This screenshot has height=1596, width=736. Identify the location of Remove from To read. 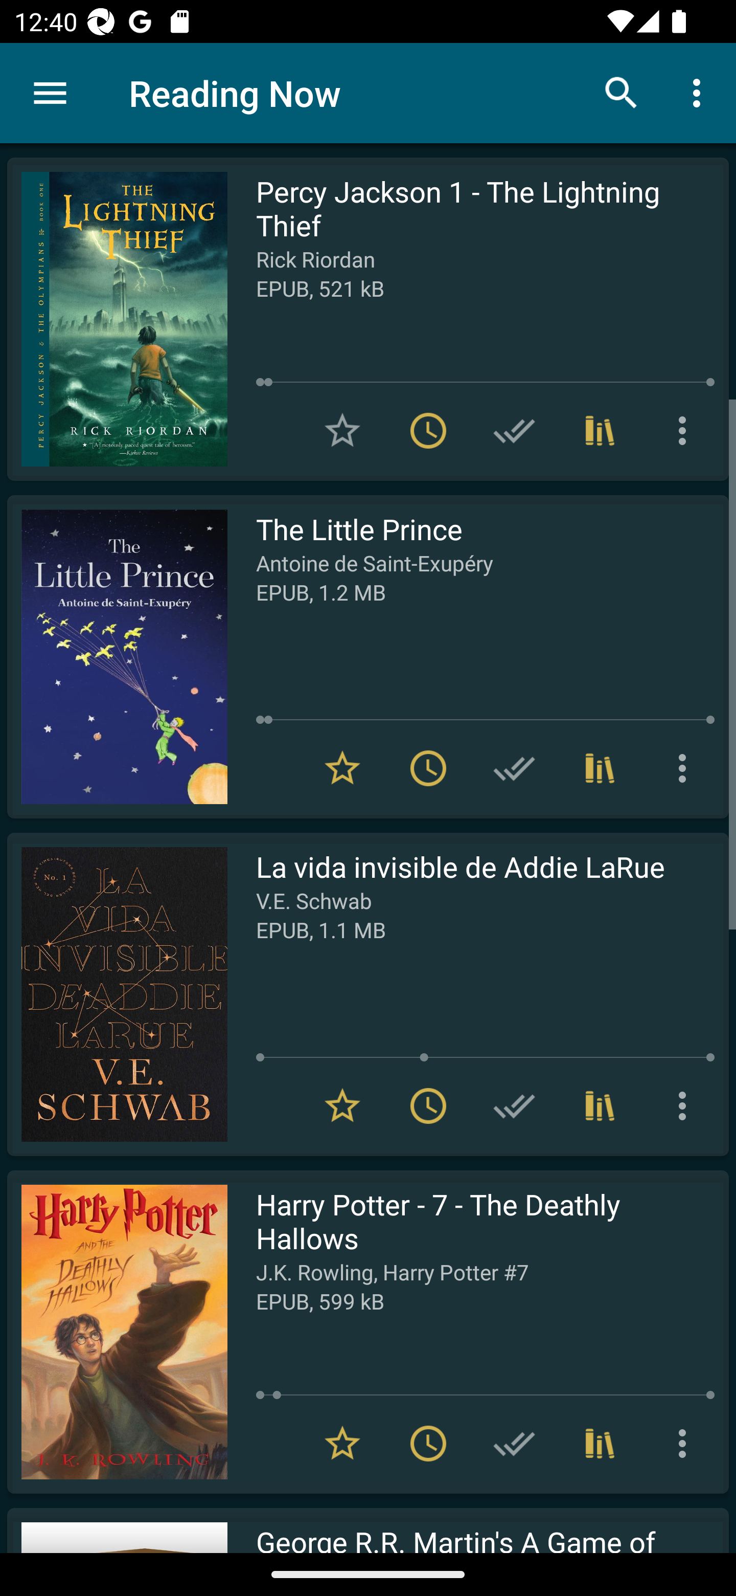
(428, 1444).